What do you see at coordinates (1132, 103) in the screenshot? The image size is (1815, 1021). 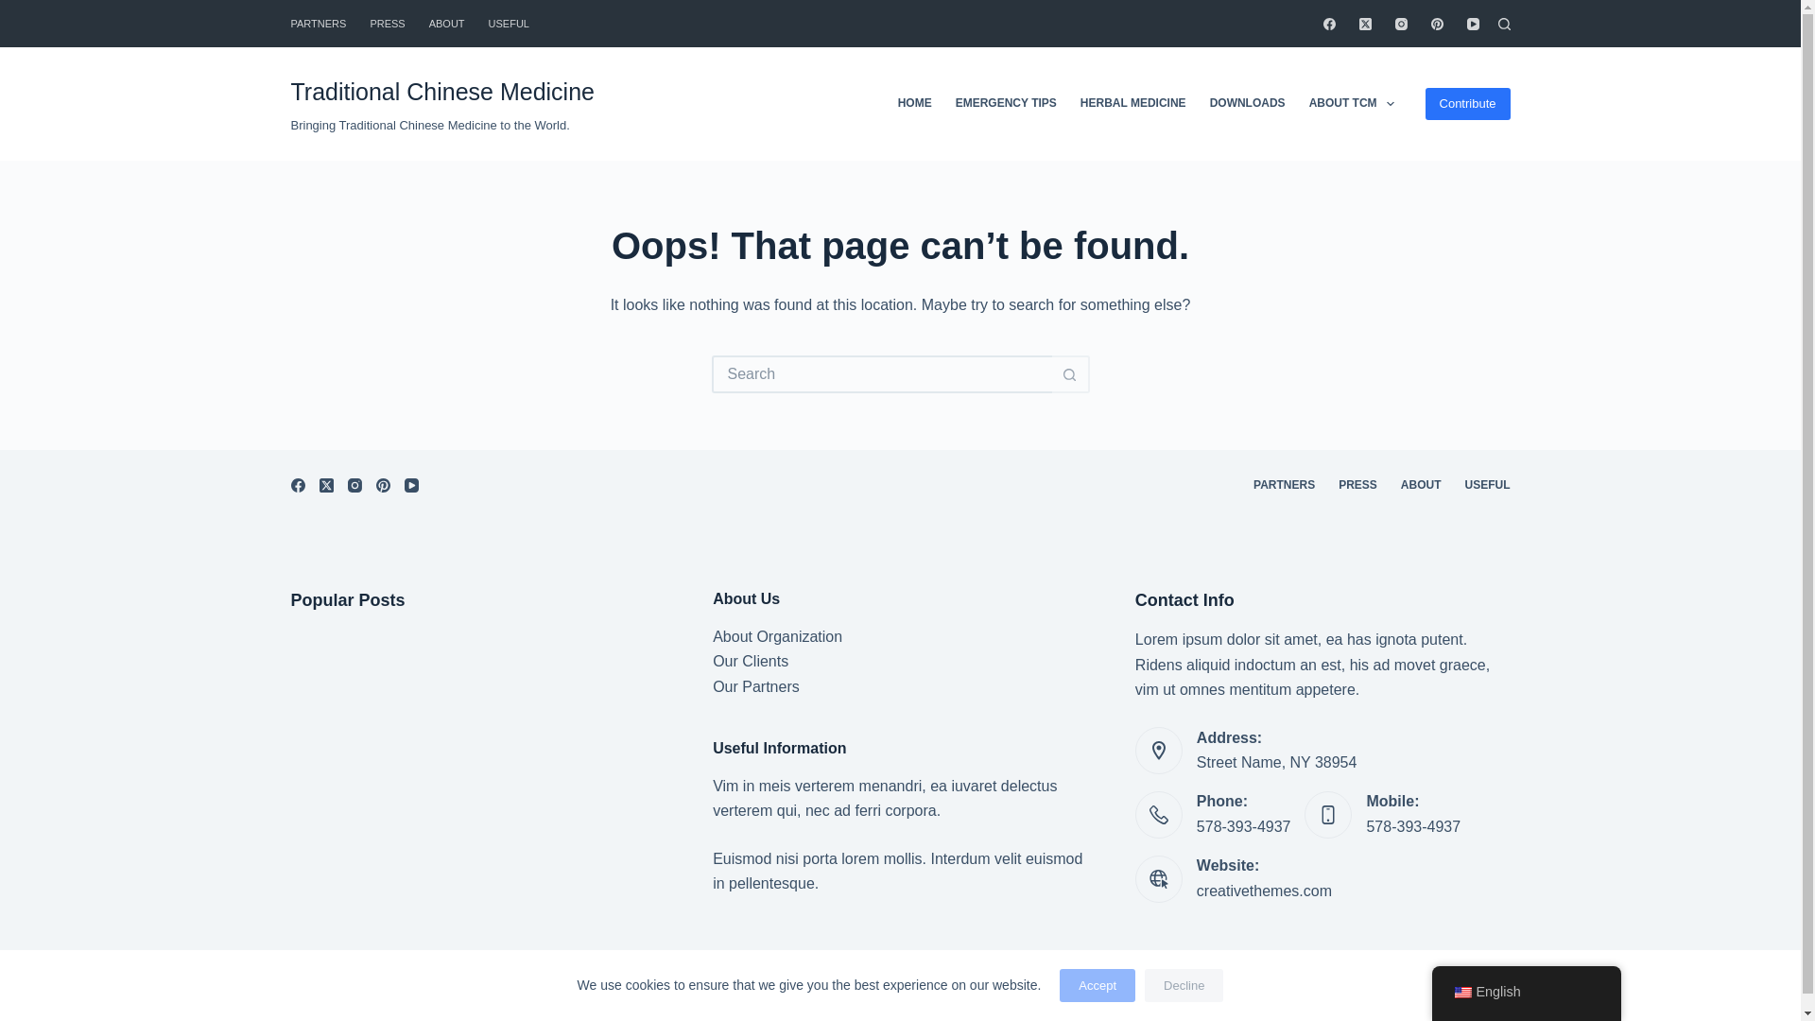 I see `HERBAL MEDICINE` at bounding box center [1132, 103].